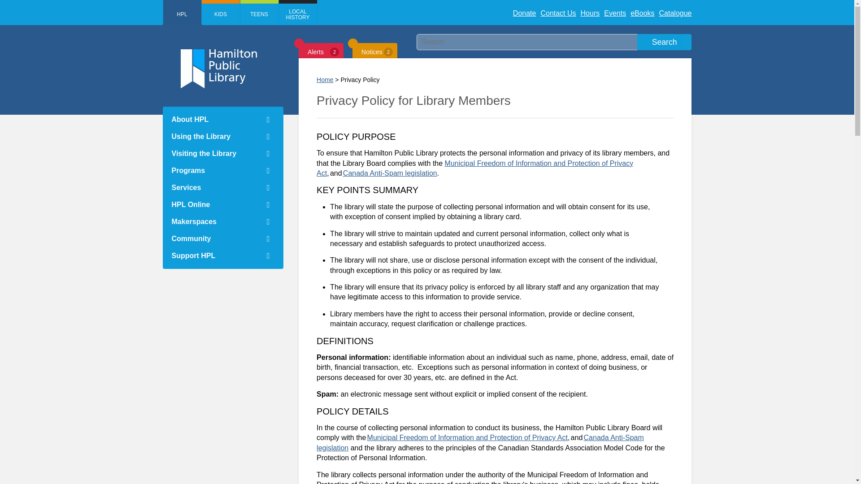  I want to click on eBooks, so click(642, 13).